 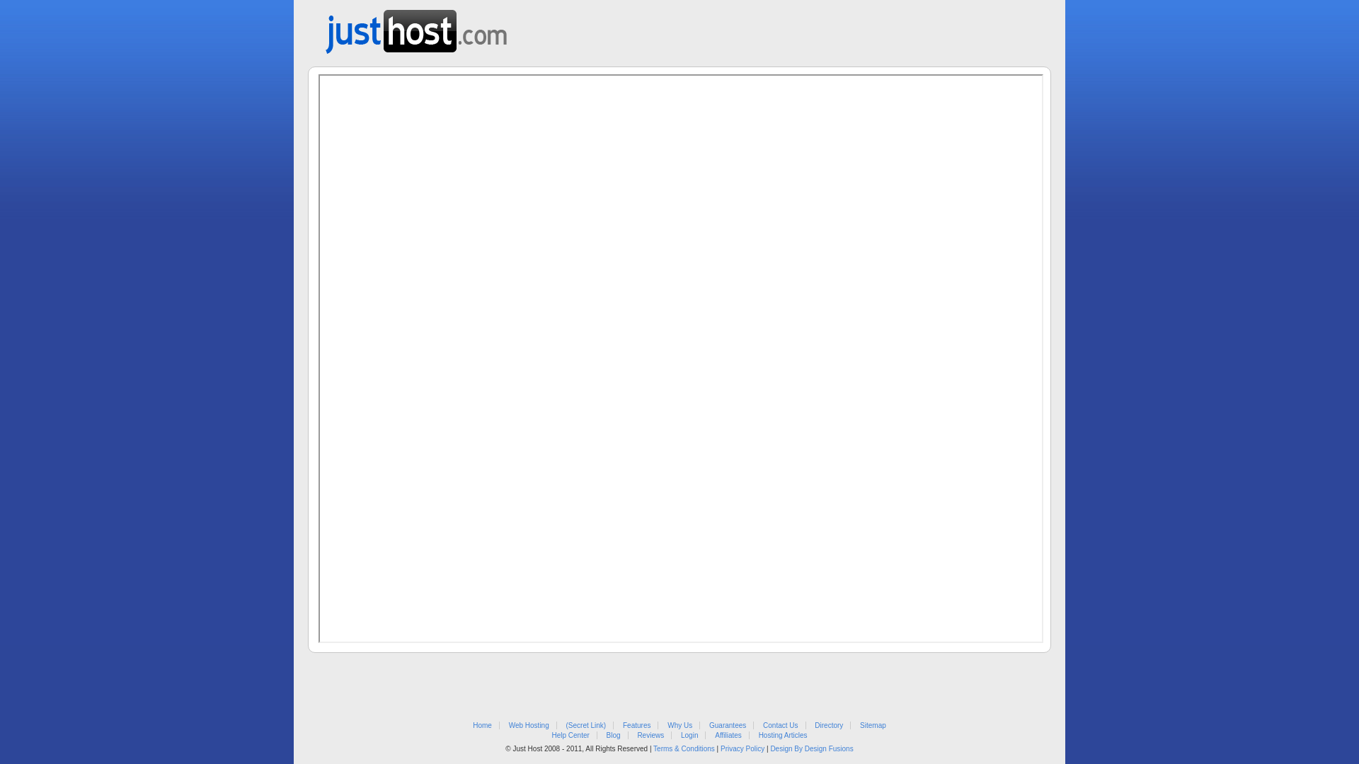 I want to click on Reviews, so click(x=650, y=736).